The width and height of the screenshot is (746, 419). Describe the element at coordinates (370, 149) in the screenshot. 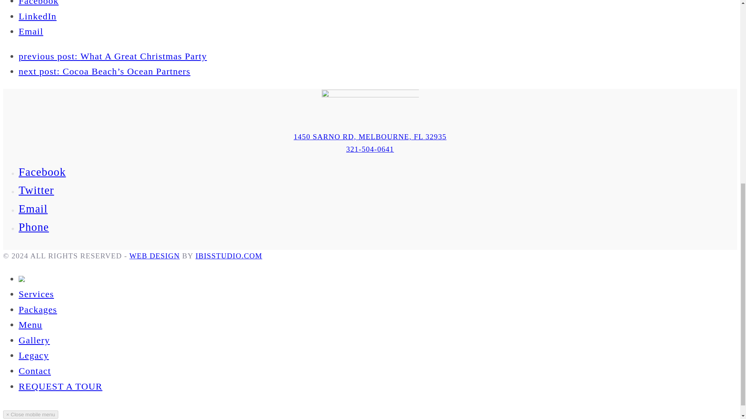

I see `321-504-0641` at that location.